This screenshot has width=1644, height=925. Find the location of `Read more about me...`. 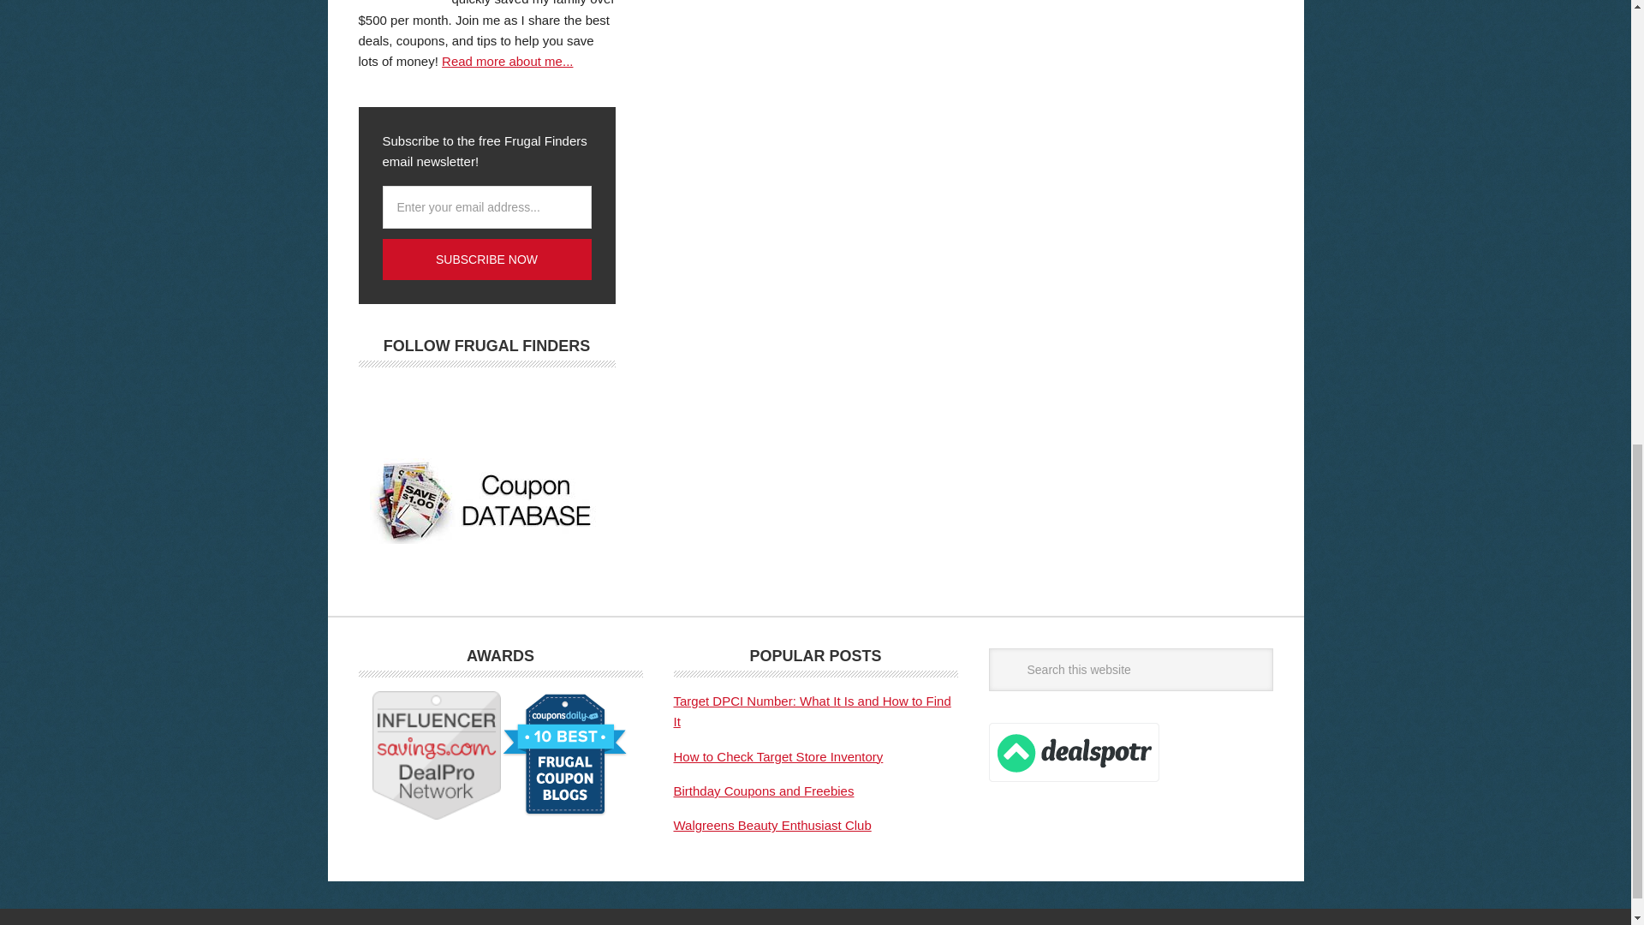

Read more about me... is located at coordinates (507, 60).